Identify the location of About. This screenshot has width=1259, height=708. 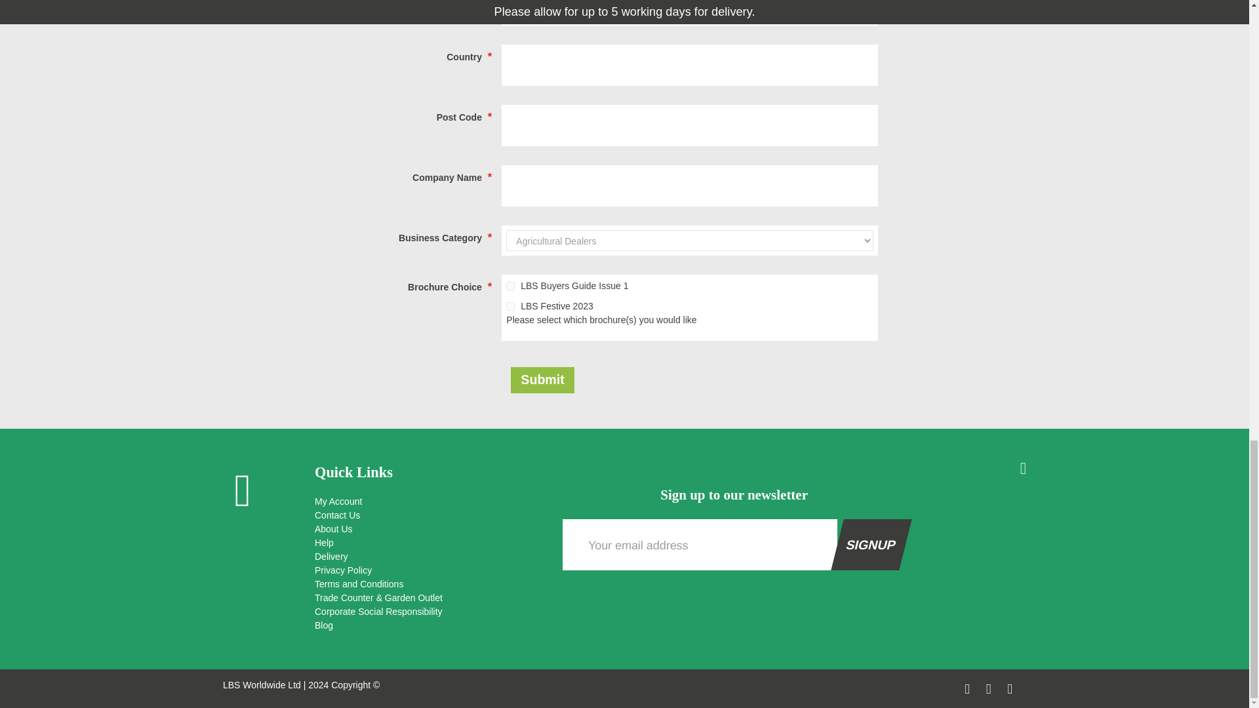
(429, 529).